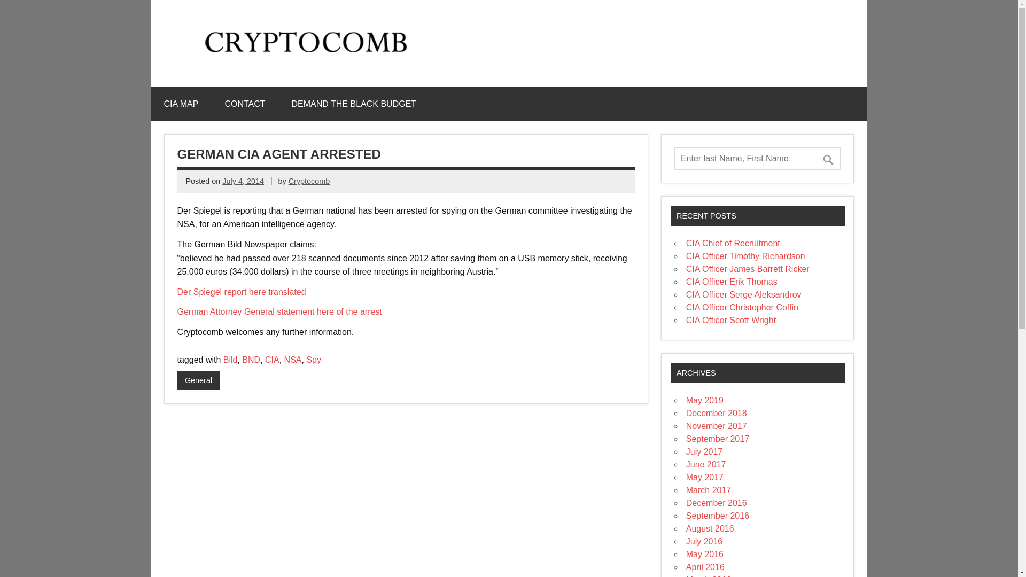 The image size is (1026, 577). I want to click on CONTACT, so click(245, 104).